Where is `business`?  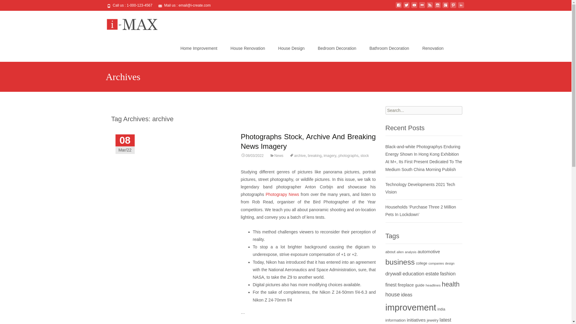 business is located at coordinates (400, 262).